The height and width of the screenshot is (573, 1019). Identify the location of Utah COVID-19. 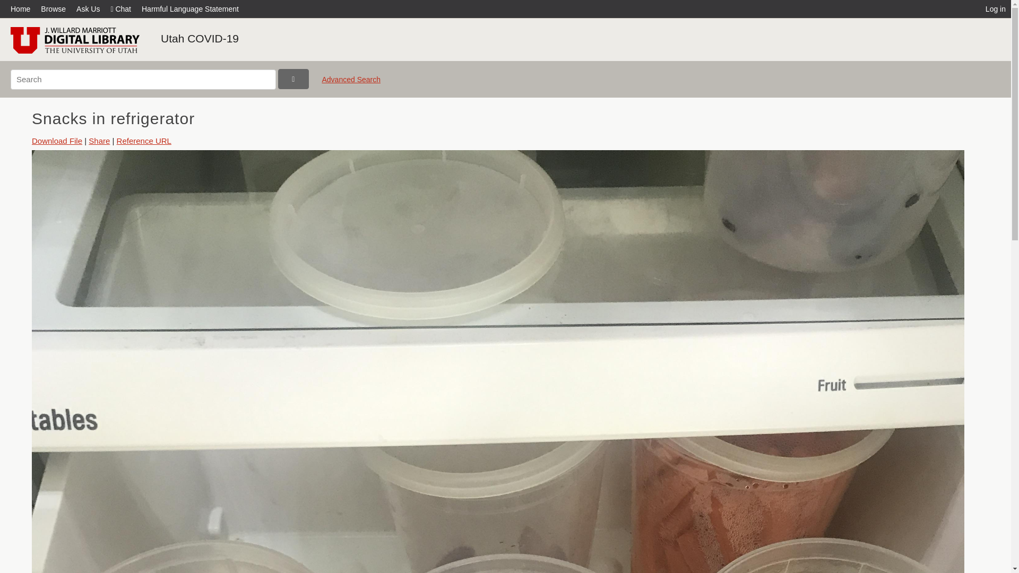
(200, 38).